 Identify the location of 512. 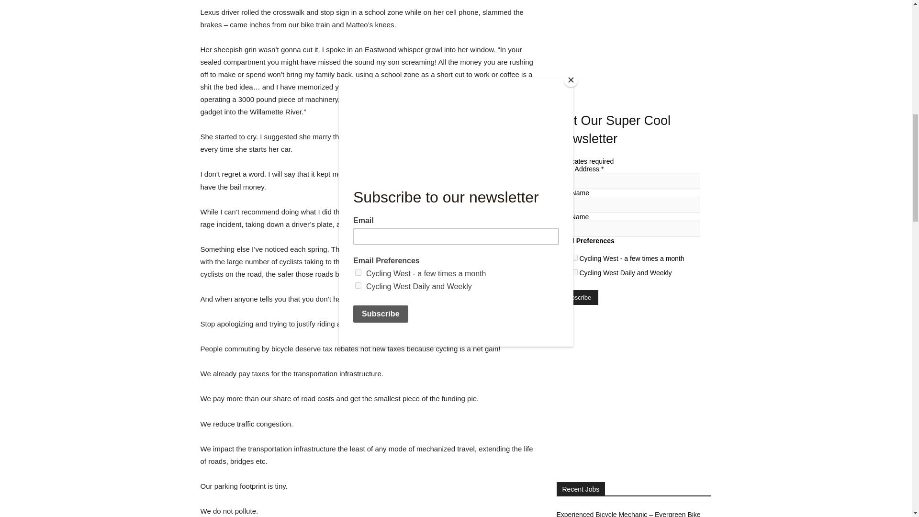
(574, 272).